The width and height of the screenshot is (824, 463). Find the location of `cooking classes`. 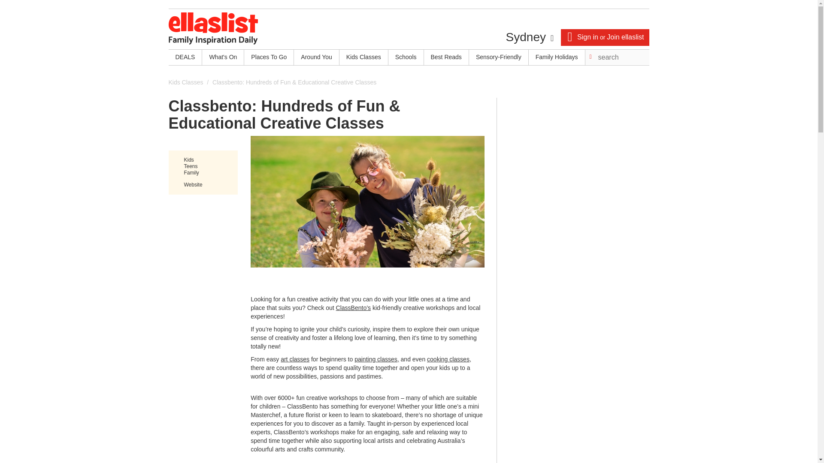

cooking classes is located at coordinates (448, 359).